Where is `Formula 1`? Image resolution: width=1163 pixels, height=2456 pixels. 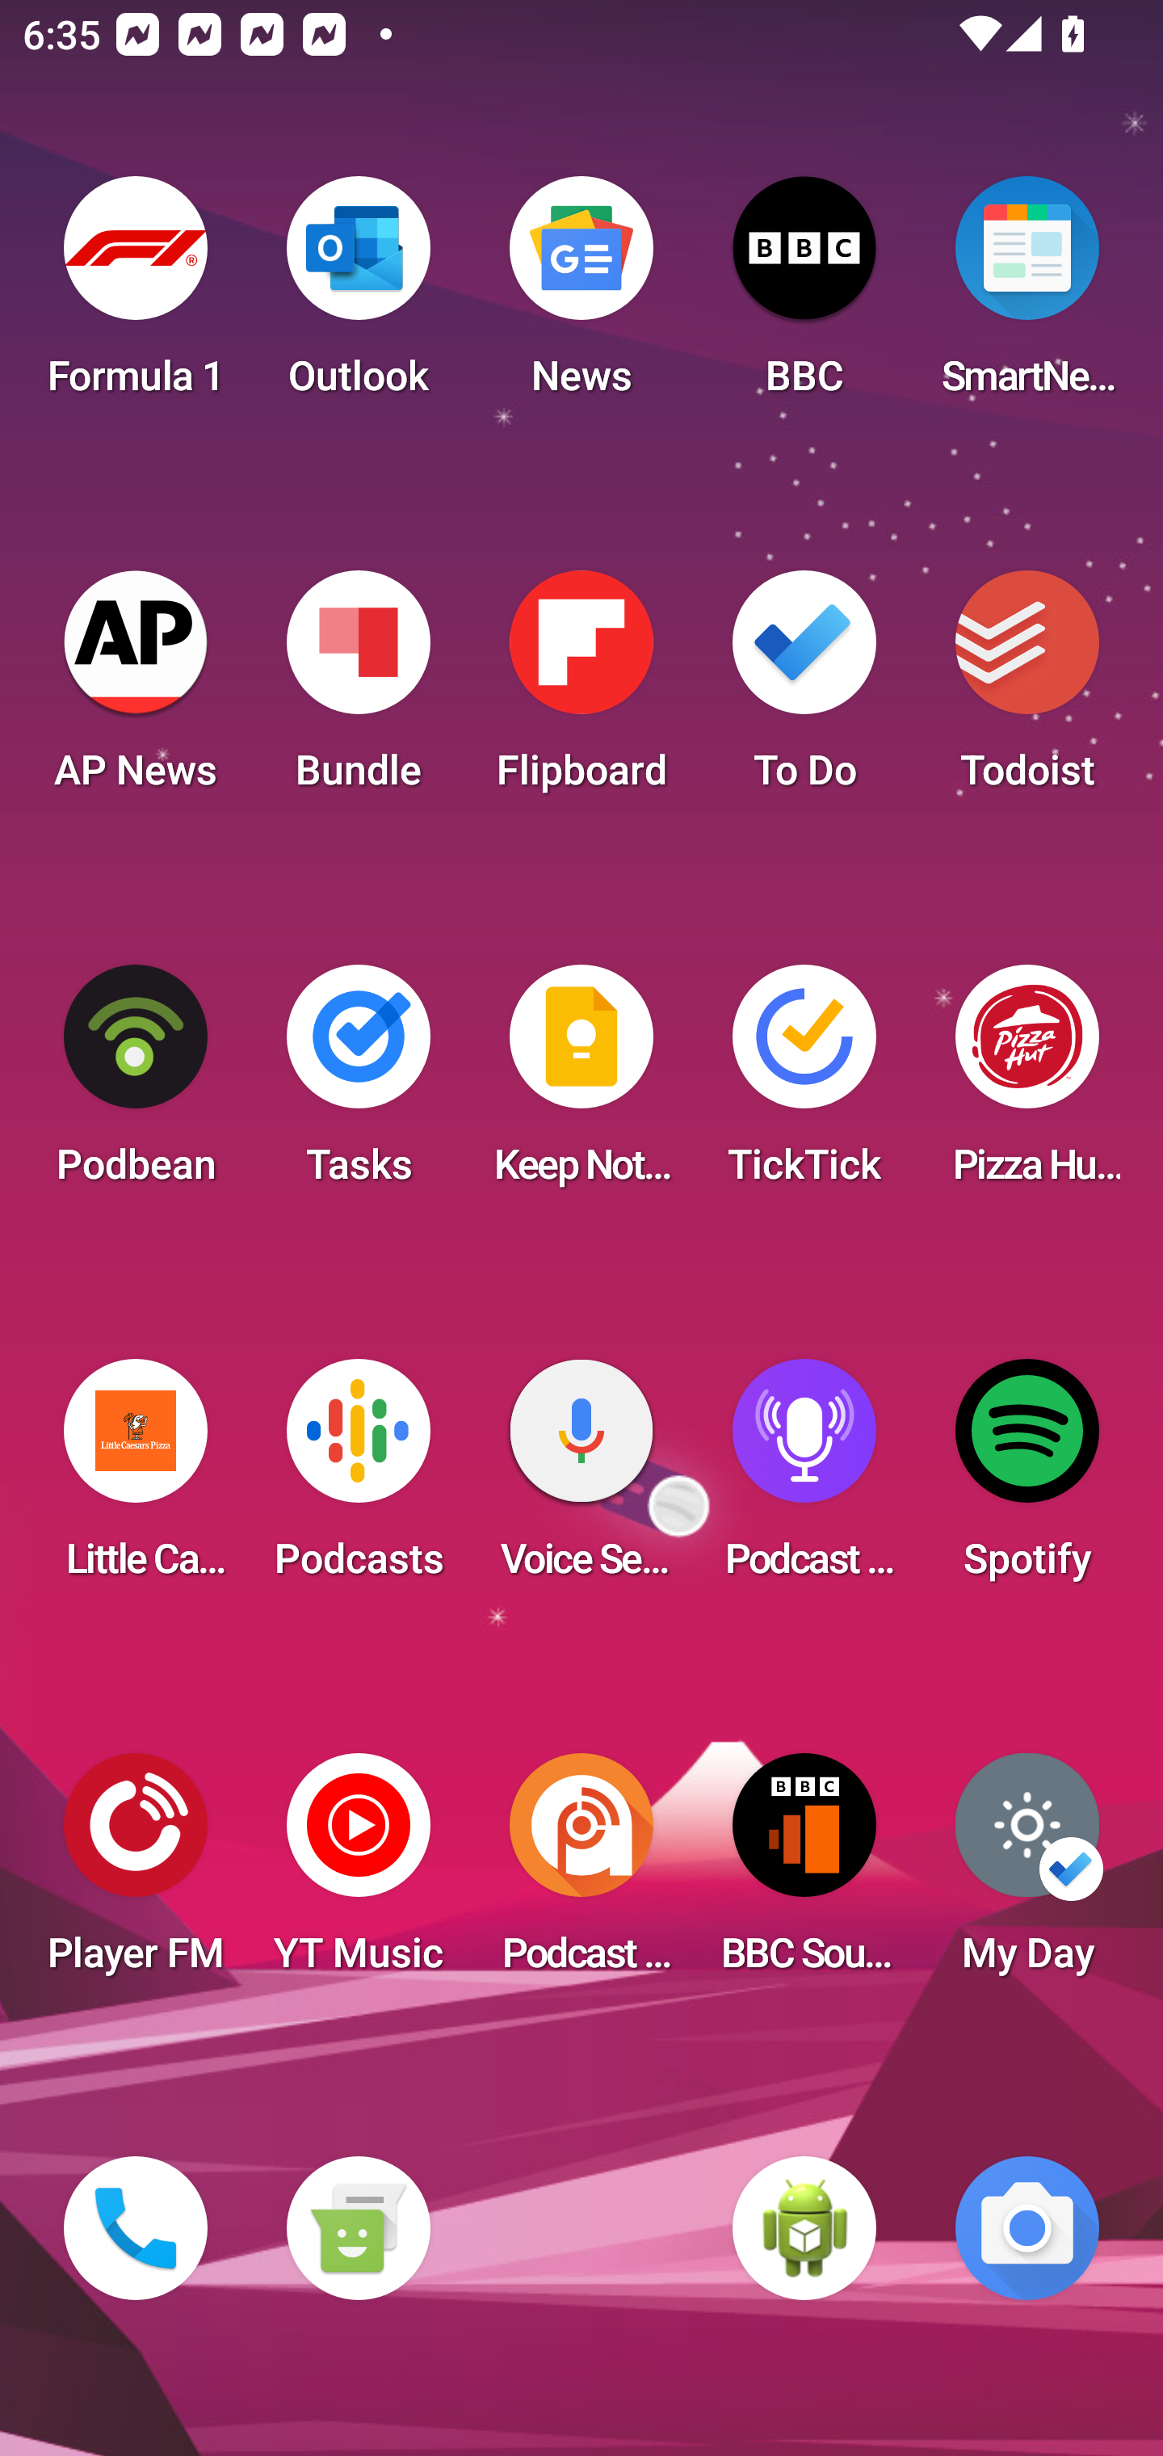
Formula 1 is located at coordinates (136, 296).